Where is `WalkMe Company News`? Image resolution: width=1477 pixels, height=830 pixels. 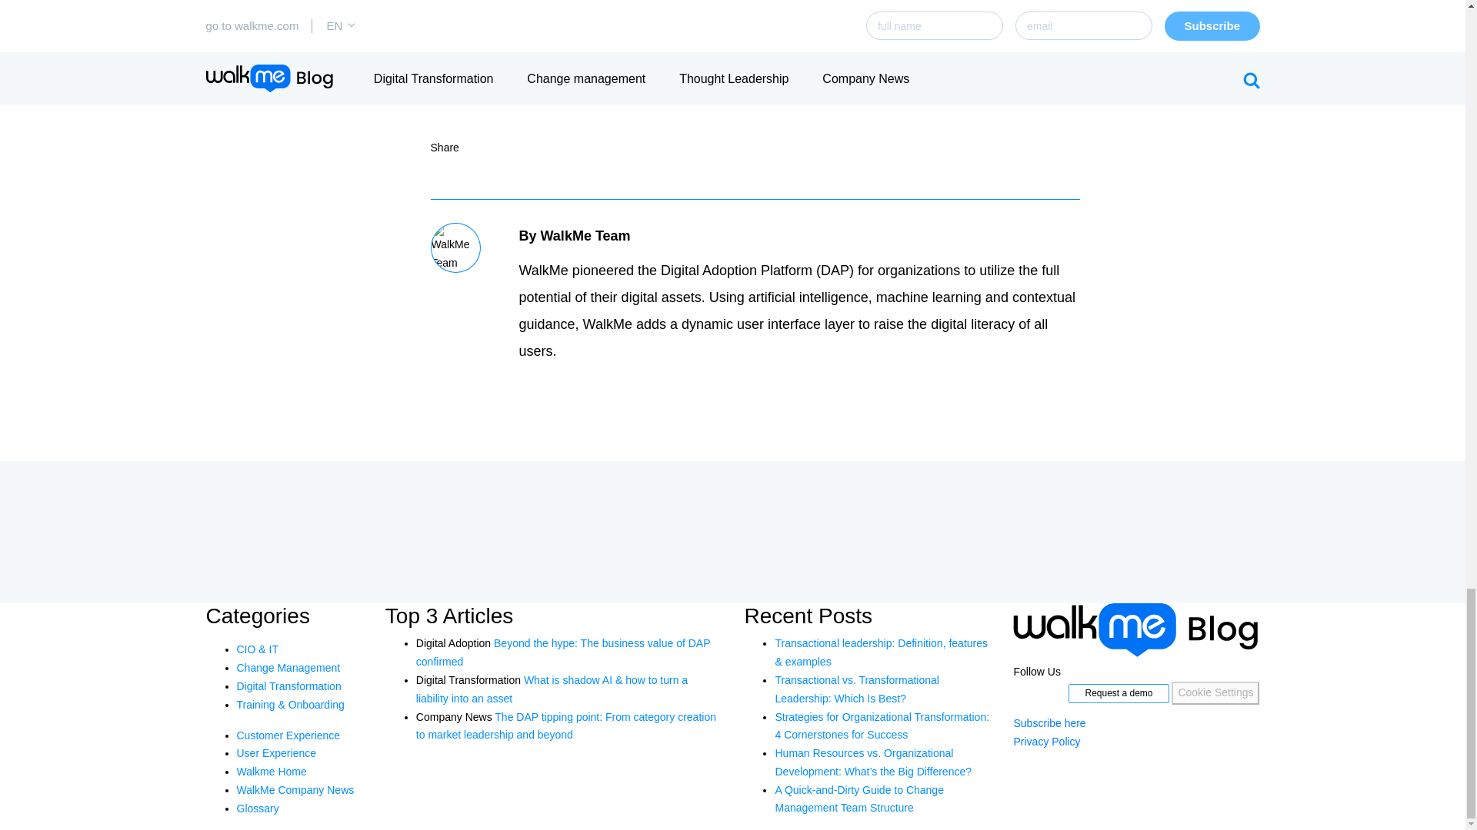 WalkMe Company News is located at coordinates (295, 789).